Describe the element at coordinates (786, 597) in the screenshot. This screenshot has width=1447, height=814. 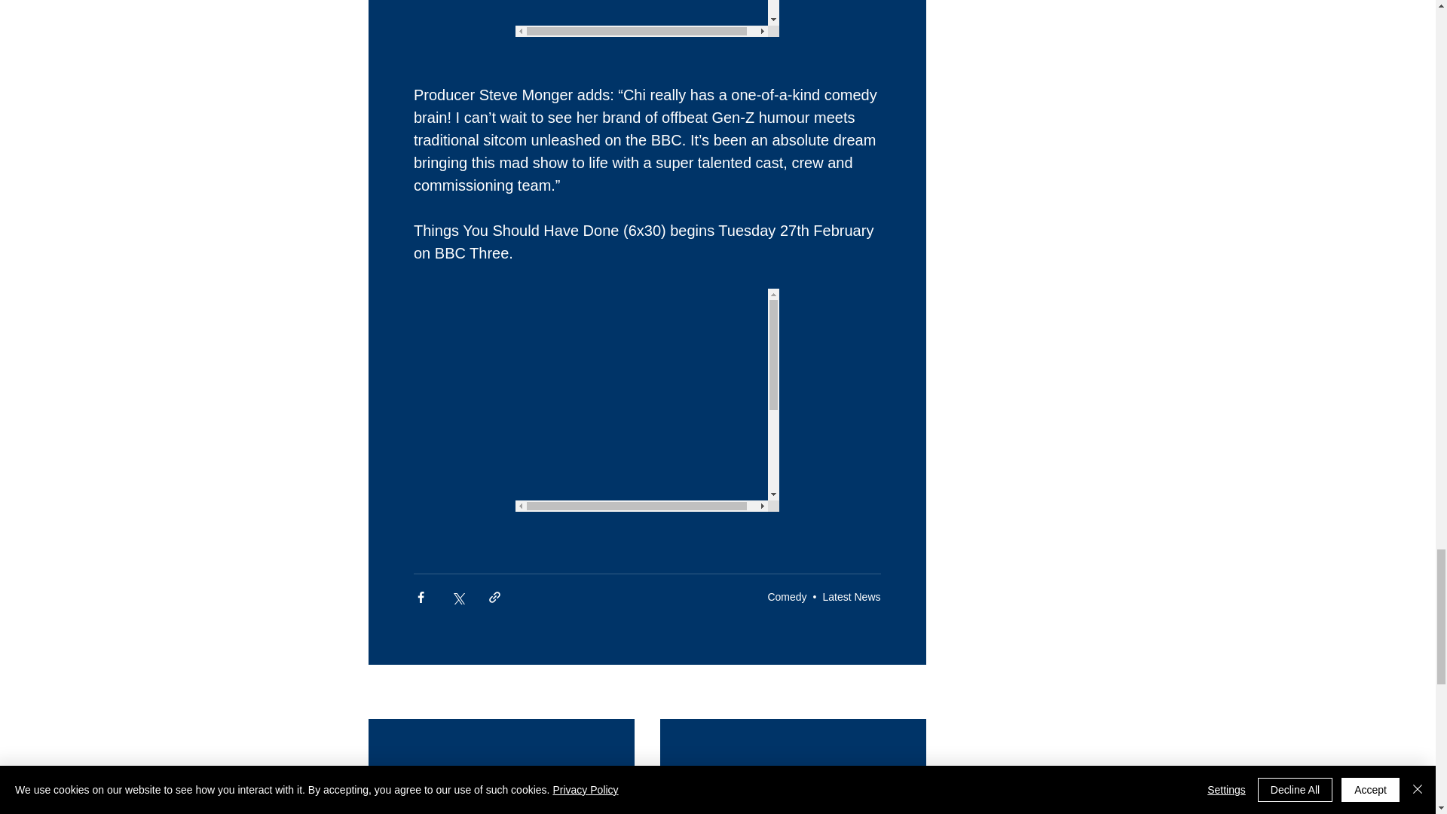
I see `Comedy` at that location.